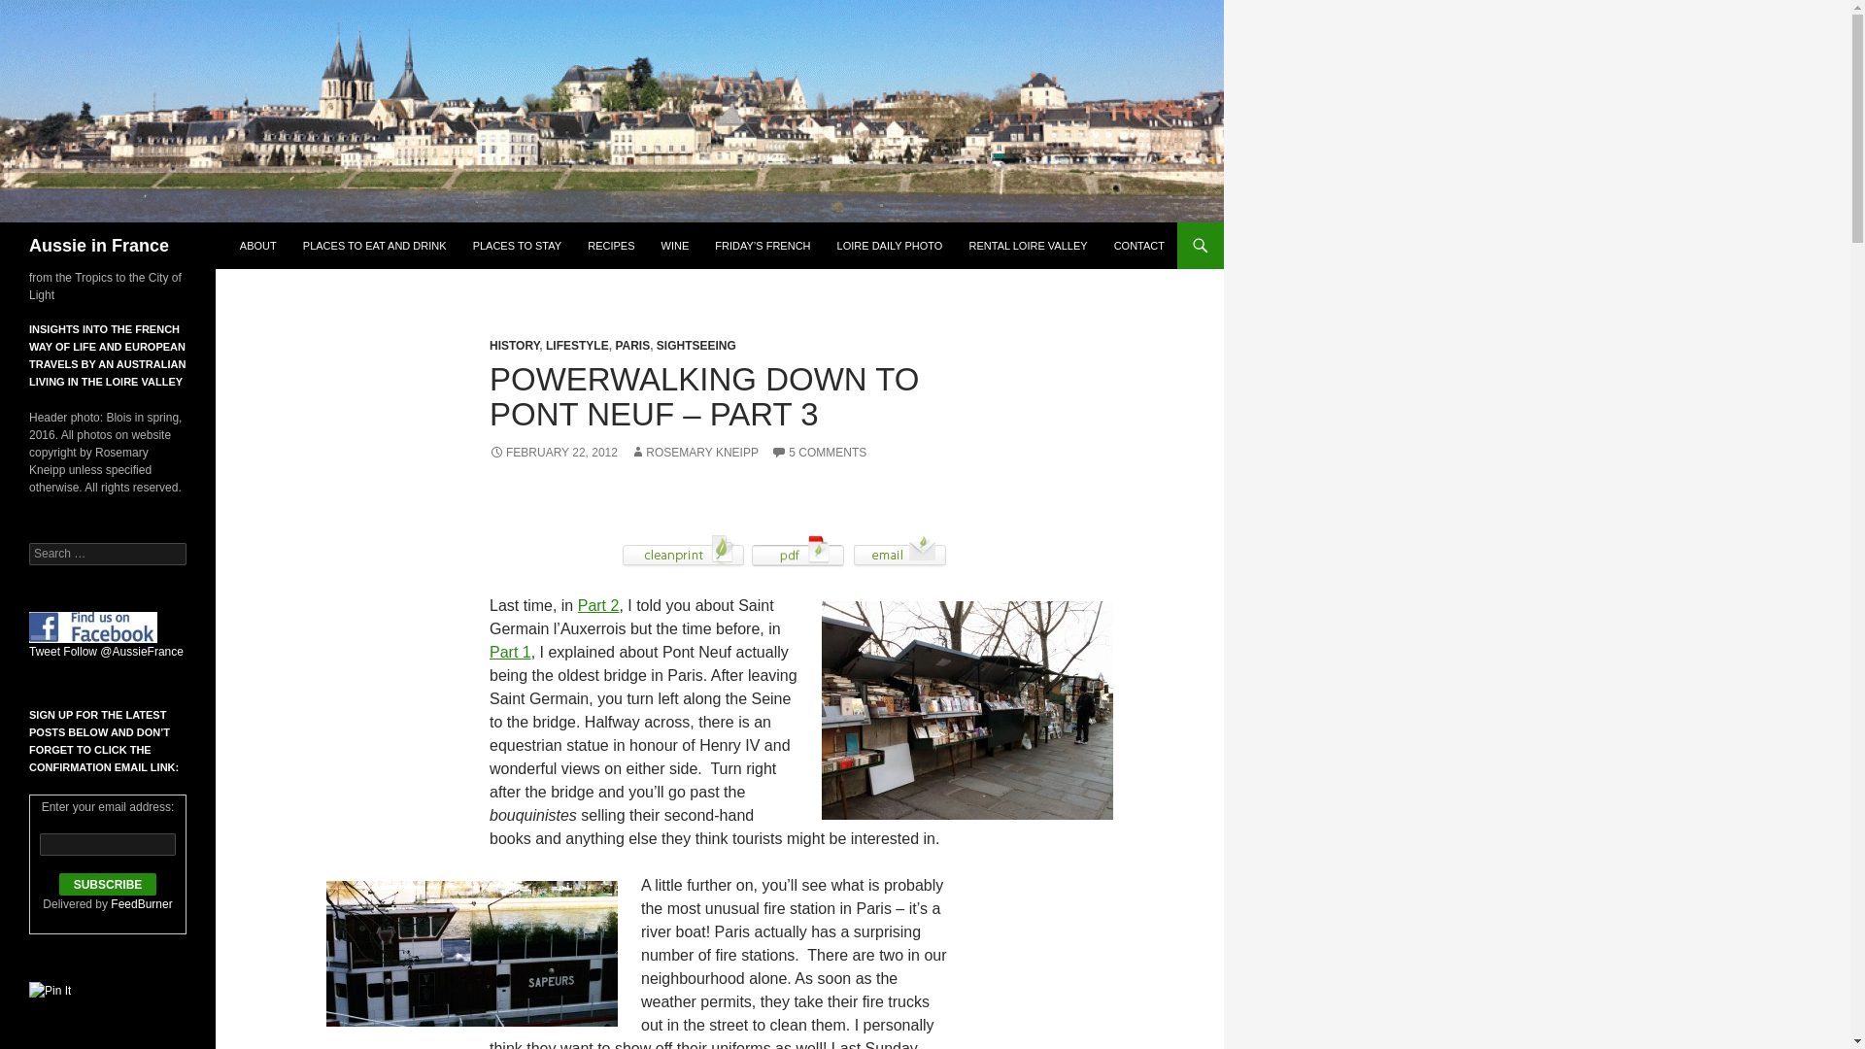 The image size is (1865, 1049). What do you see at coordinates (631, 345) in the screenshot?
I see `PARIS` at bounding box center [631, 345].